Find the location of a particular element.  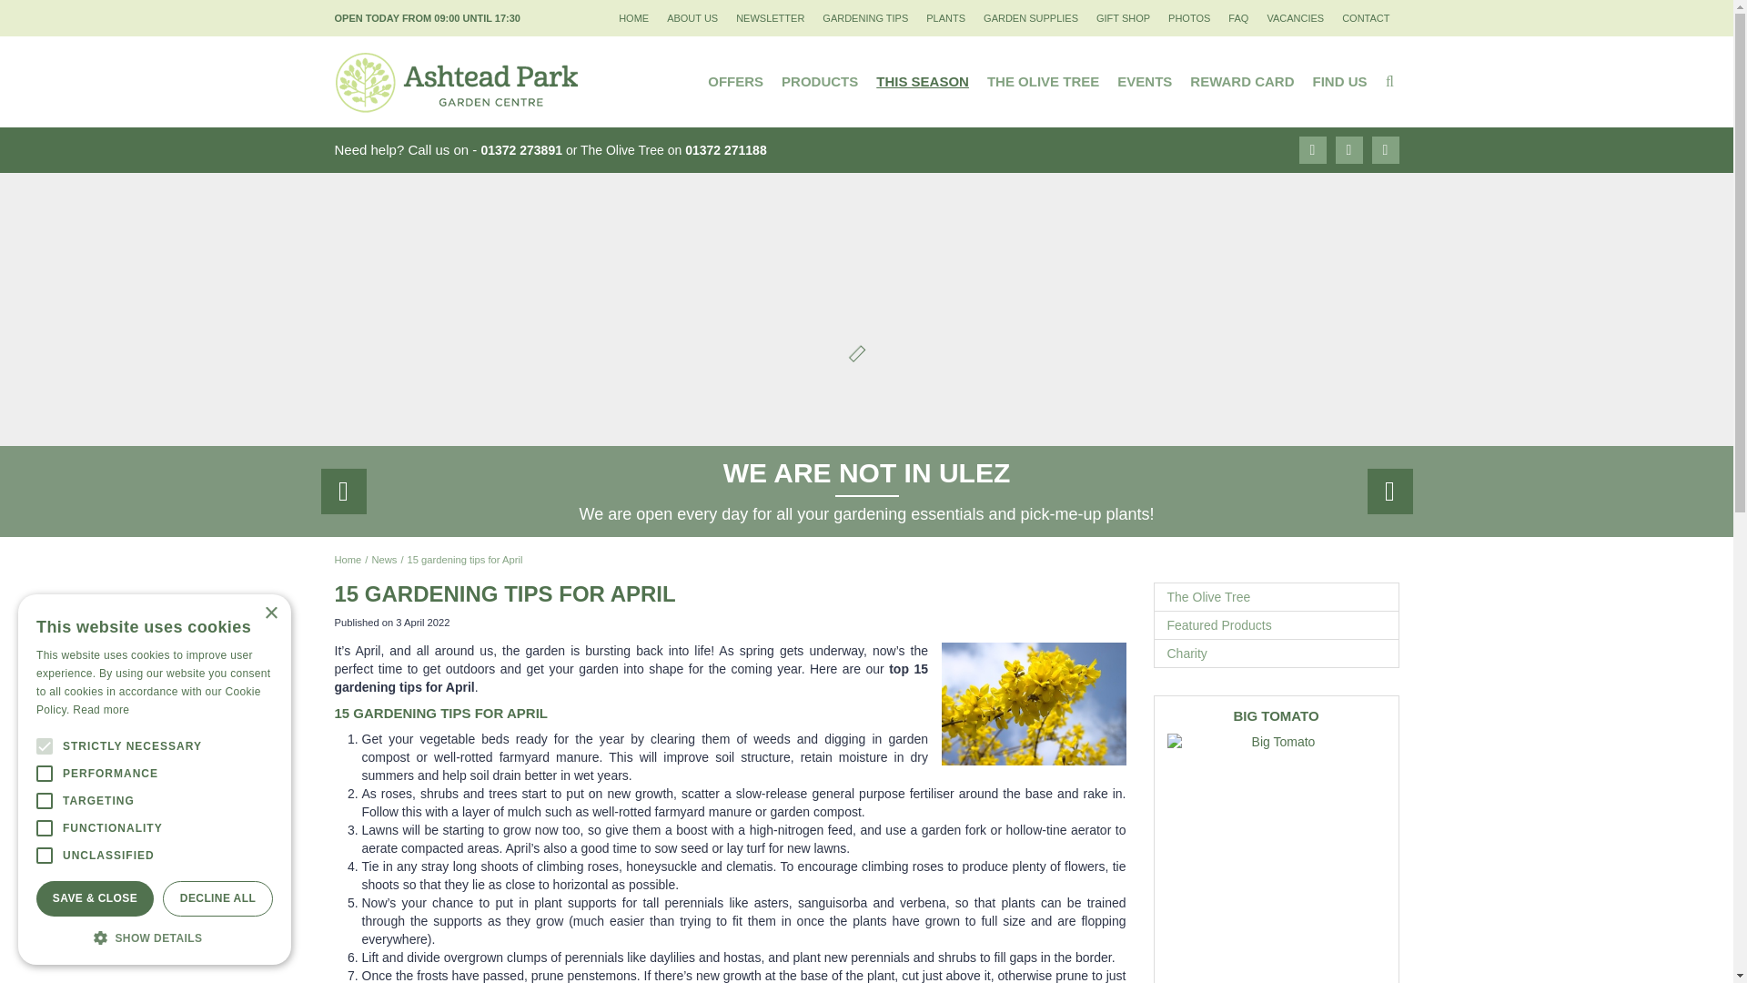

Next is located at coordinates (1389, 491).